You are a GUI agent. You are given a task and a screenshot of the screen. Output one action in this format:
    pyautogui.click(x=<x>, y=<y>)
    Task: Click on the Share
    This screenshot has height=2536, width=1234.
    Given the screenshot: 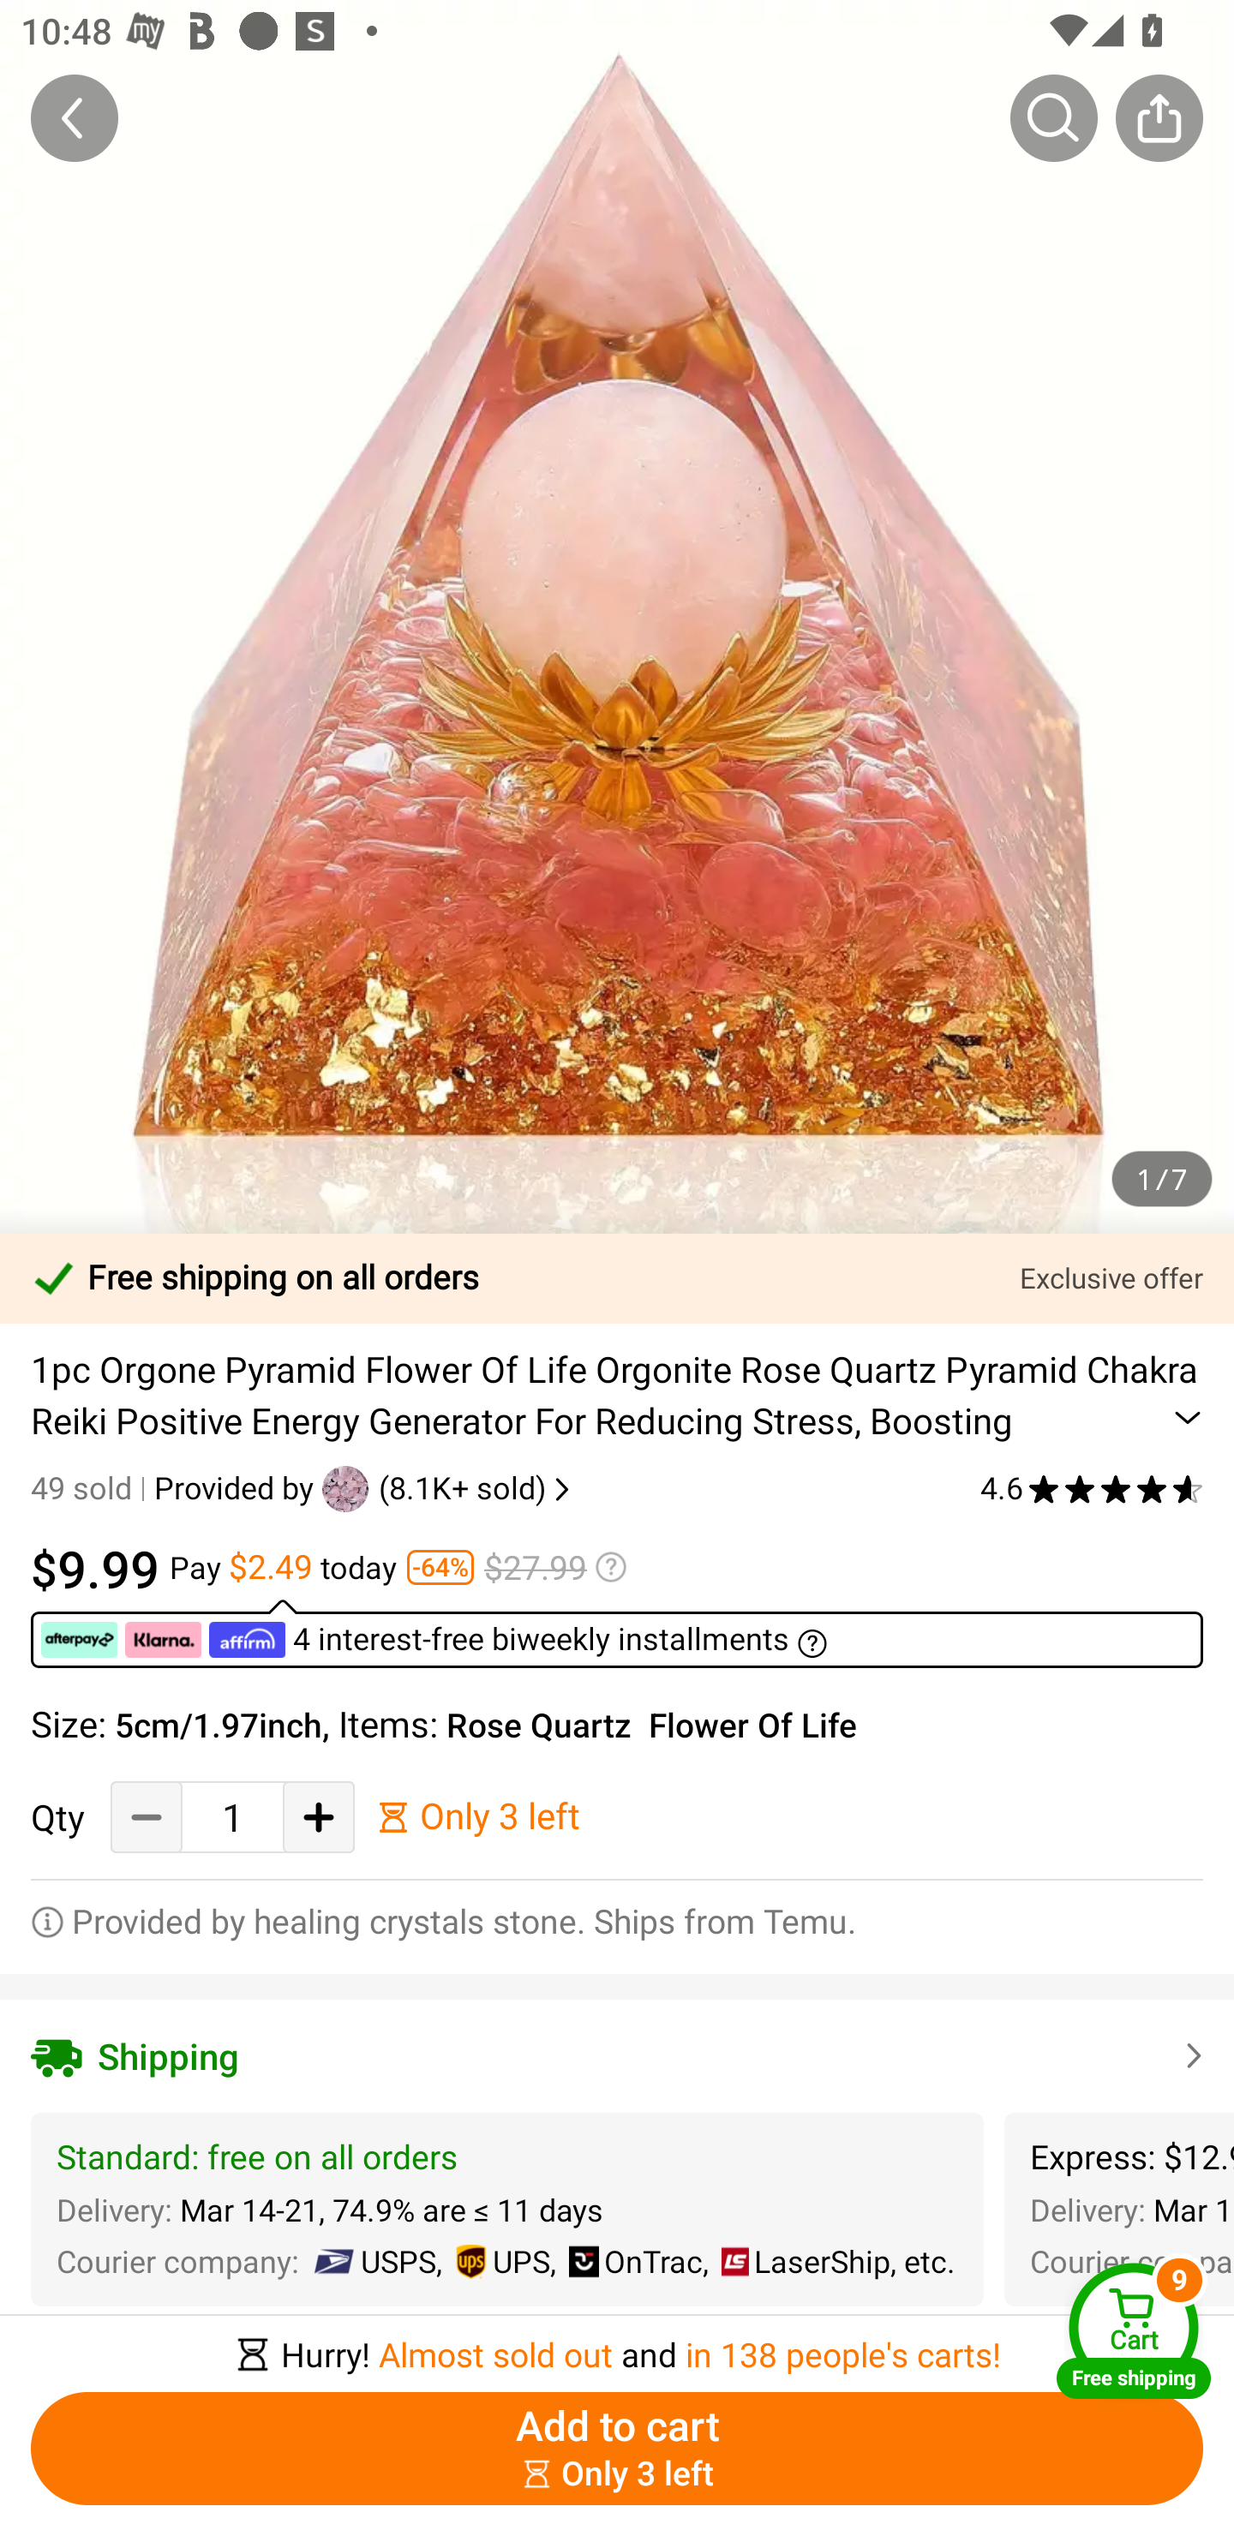 What is the action you would take?
    pyautogui.click(x=1159, y=117)
    